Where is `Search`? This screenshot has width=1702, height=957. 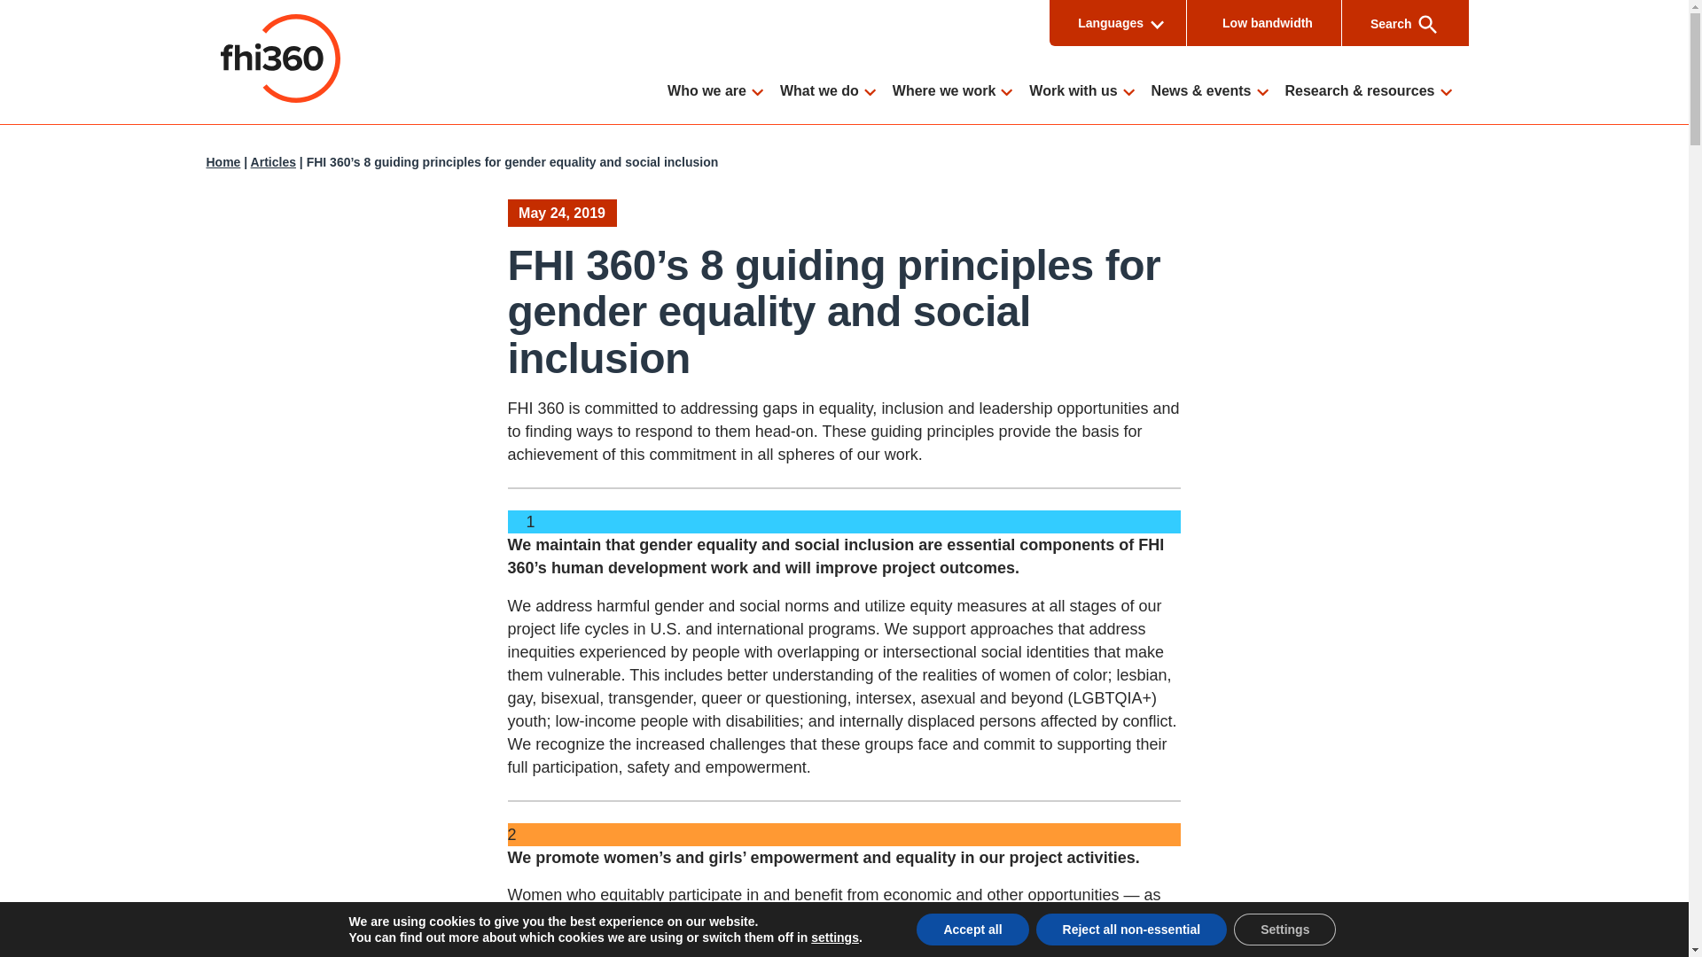 Search is located at coordinates (1394, 23).